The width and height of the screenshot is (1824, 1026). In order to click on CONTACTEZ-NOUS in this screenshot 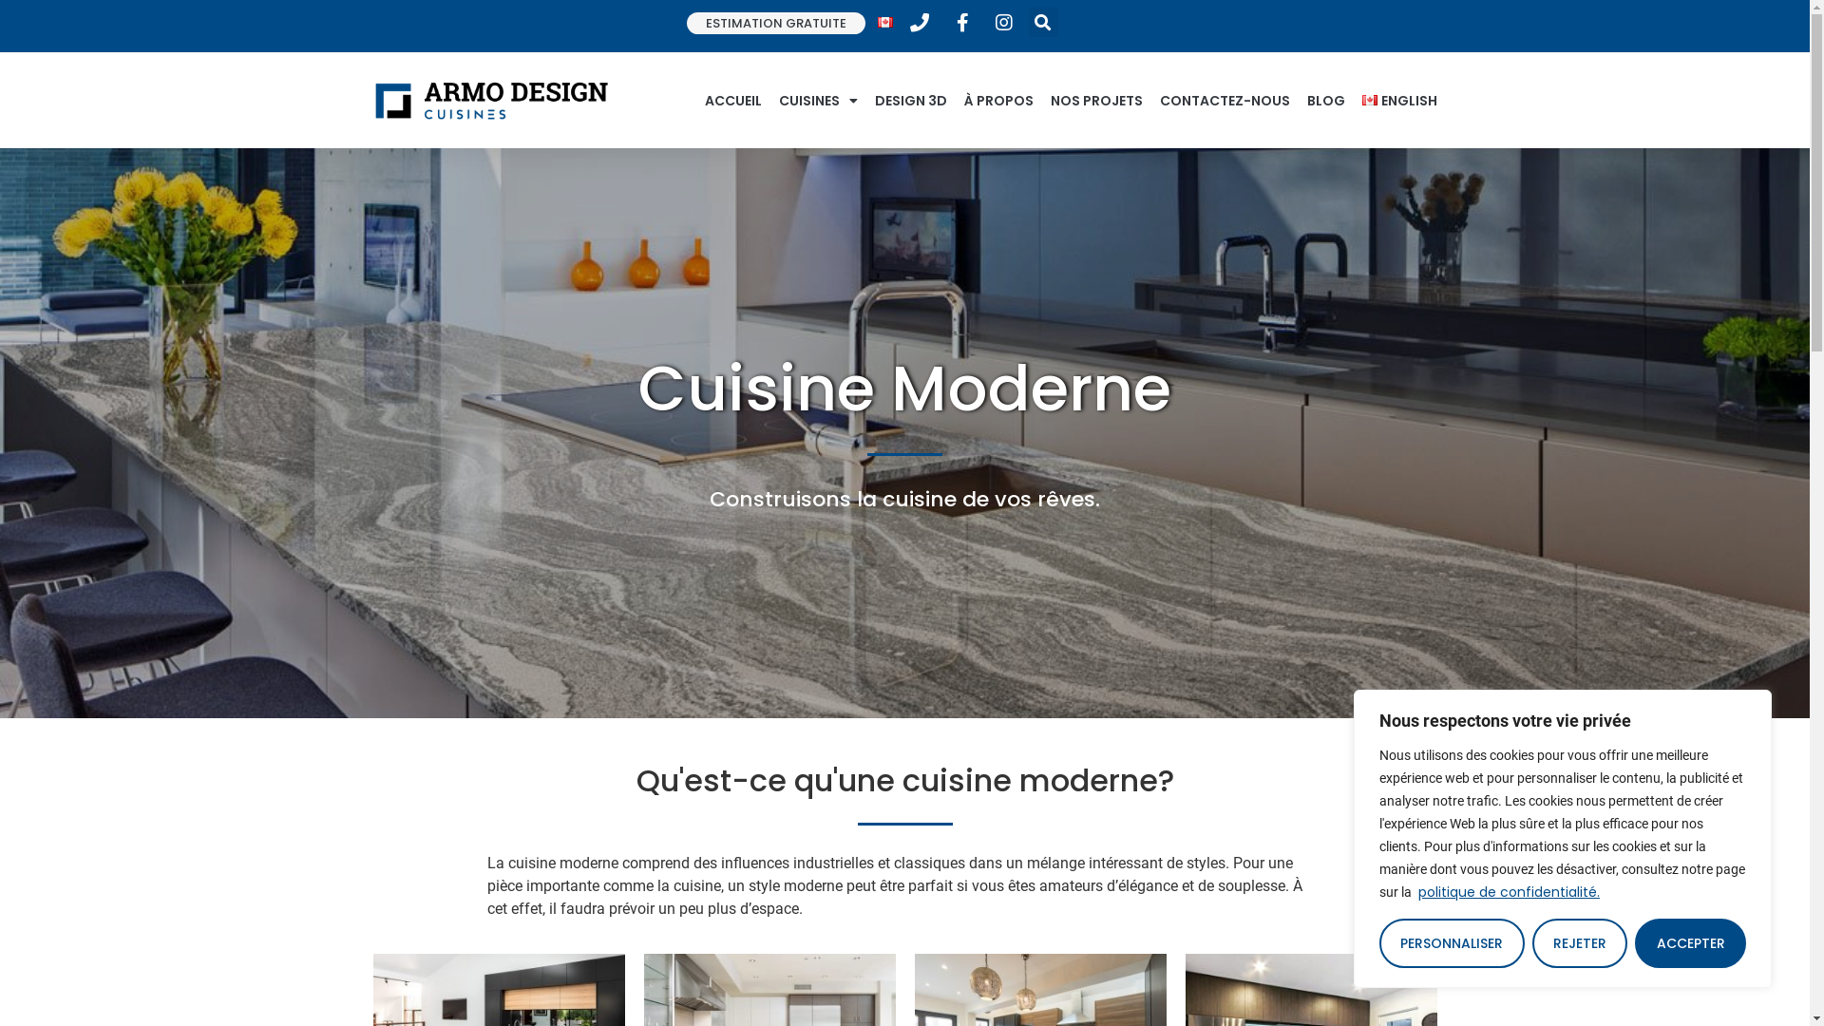, I will do `click(1225, 101)`.